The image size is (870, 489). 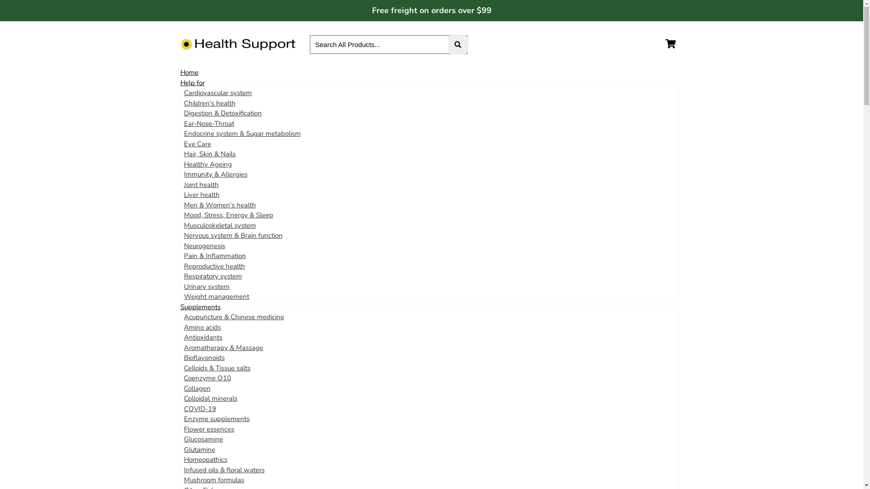 I want to click on Collagen, so click(x=198, y=388).